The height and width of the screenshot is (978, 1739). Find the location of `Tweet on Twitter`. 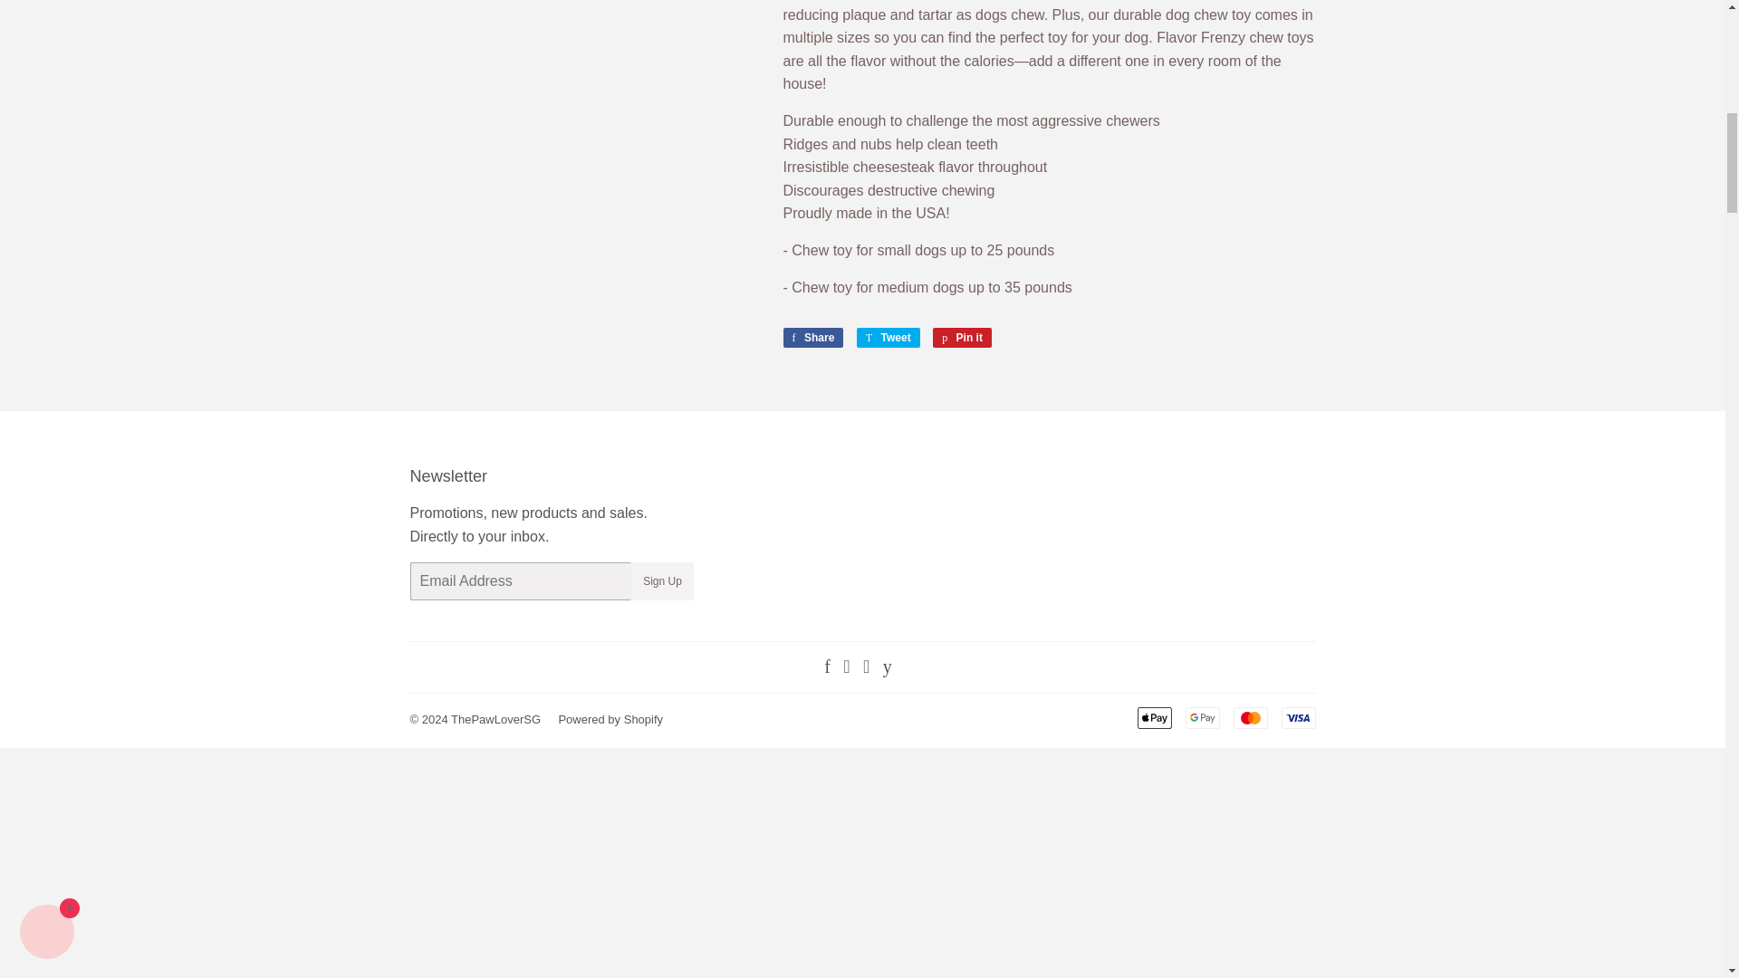

Tweet on Twitter is located at coordinates (888, 337).